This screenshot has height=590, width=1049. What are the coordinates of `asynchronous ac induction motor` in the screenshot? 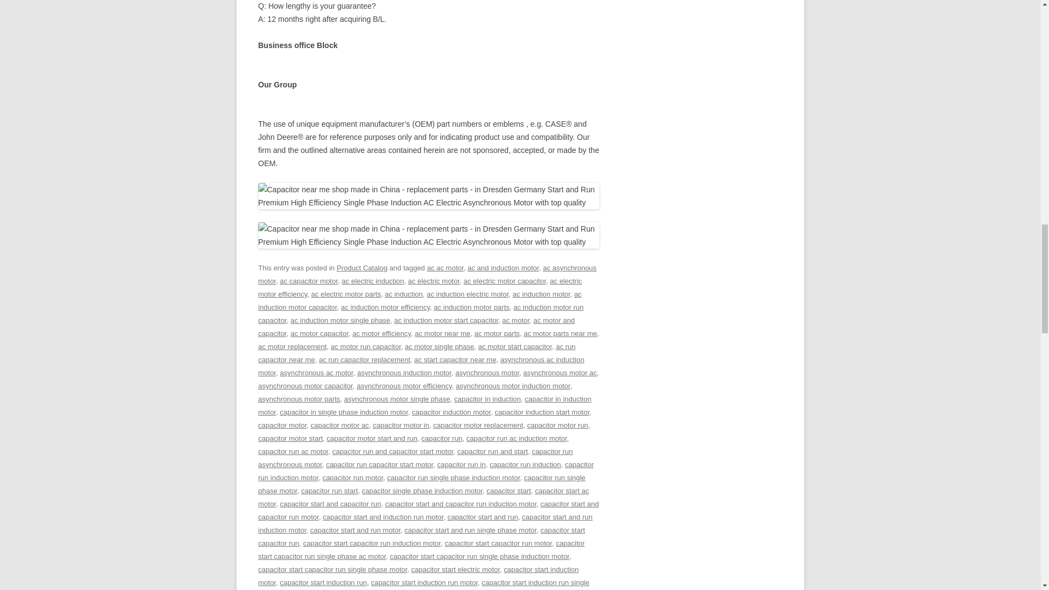 It's located at (421, 366).